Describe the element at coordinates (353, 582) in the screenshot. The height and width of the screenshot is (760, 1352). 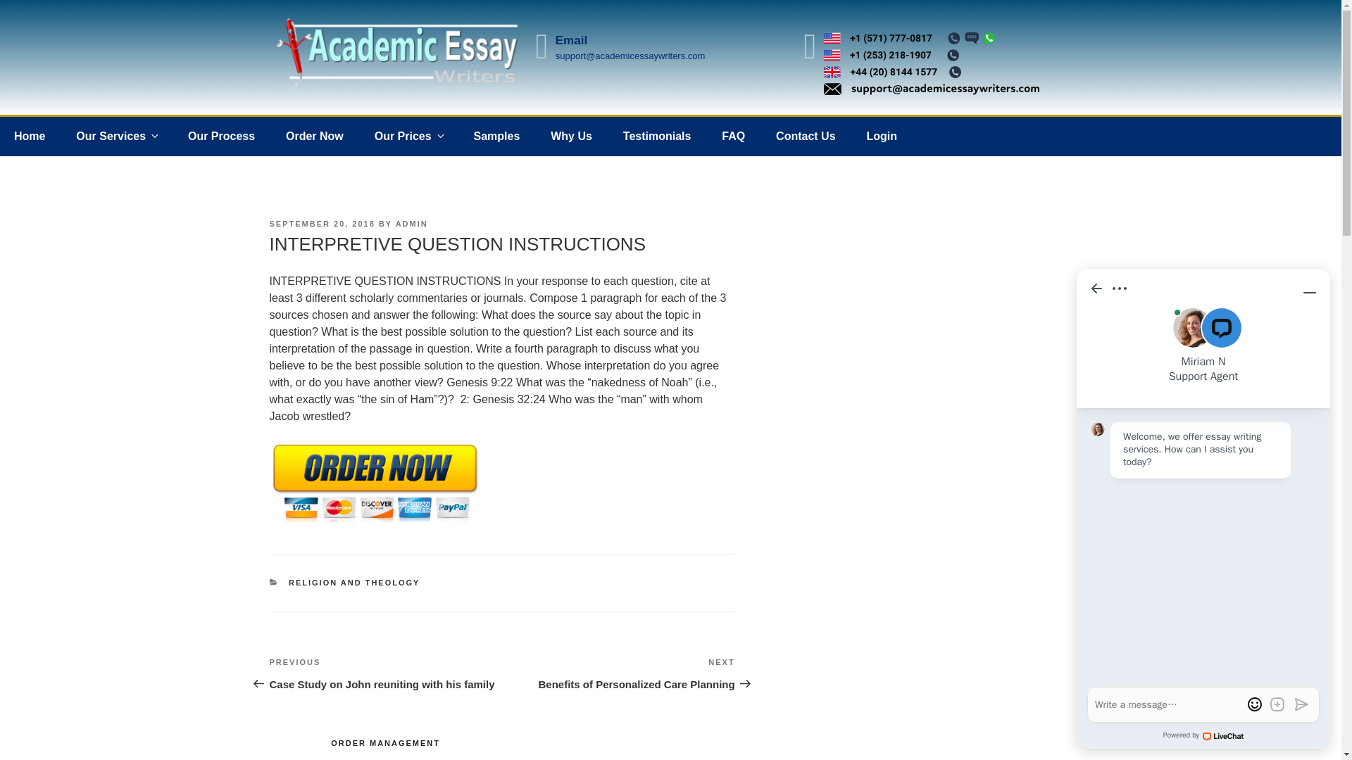
I see `RELIGION AND THEOLOGY` at that location.